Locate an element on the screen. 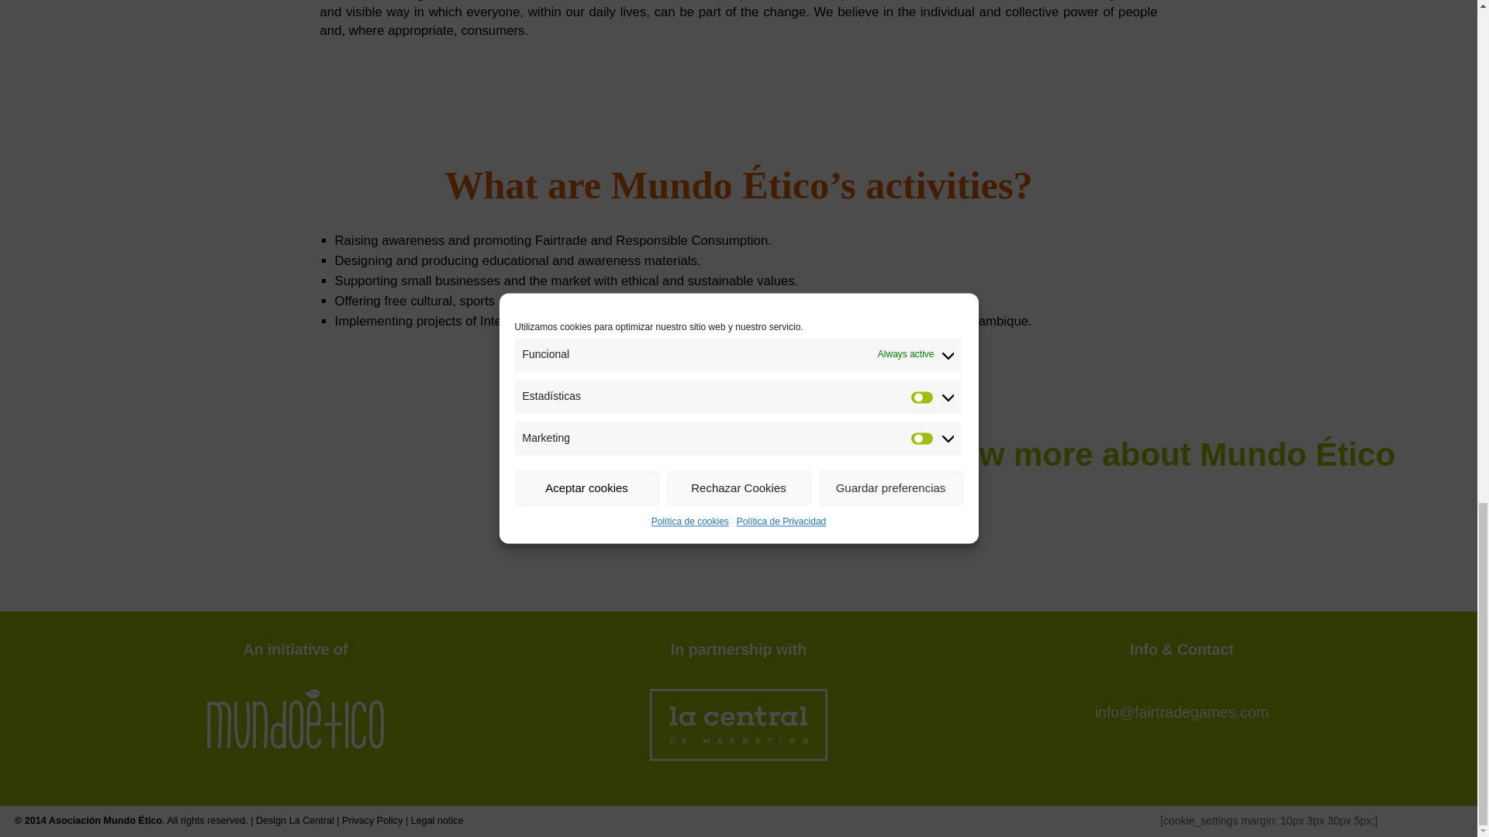  La Central de Marketing is located at coordinates (311, 820).